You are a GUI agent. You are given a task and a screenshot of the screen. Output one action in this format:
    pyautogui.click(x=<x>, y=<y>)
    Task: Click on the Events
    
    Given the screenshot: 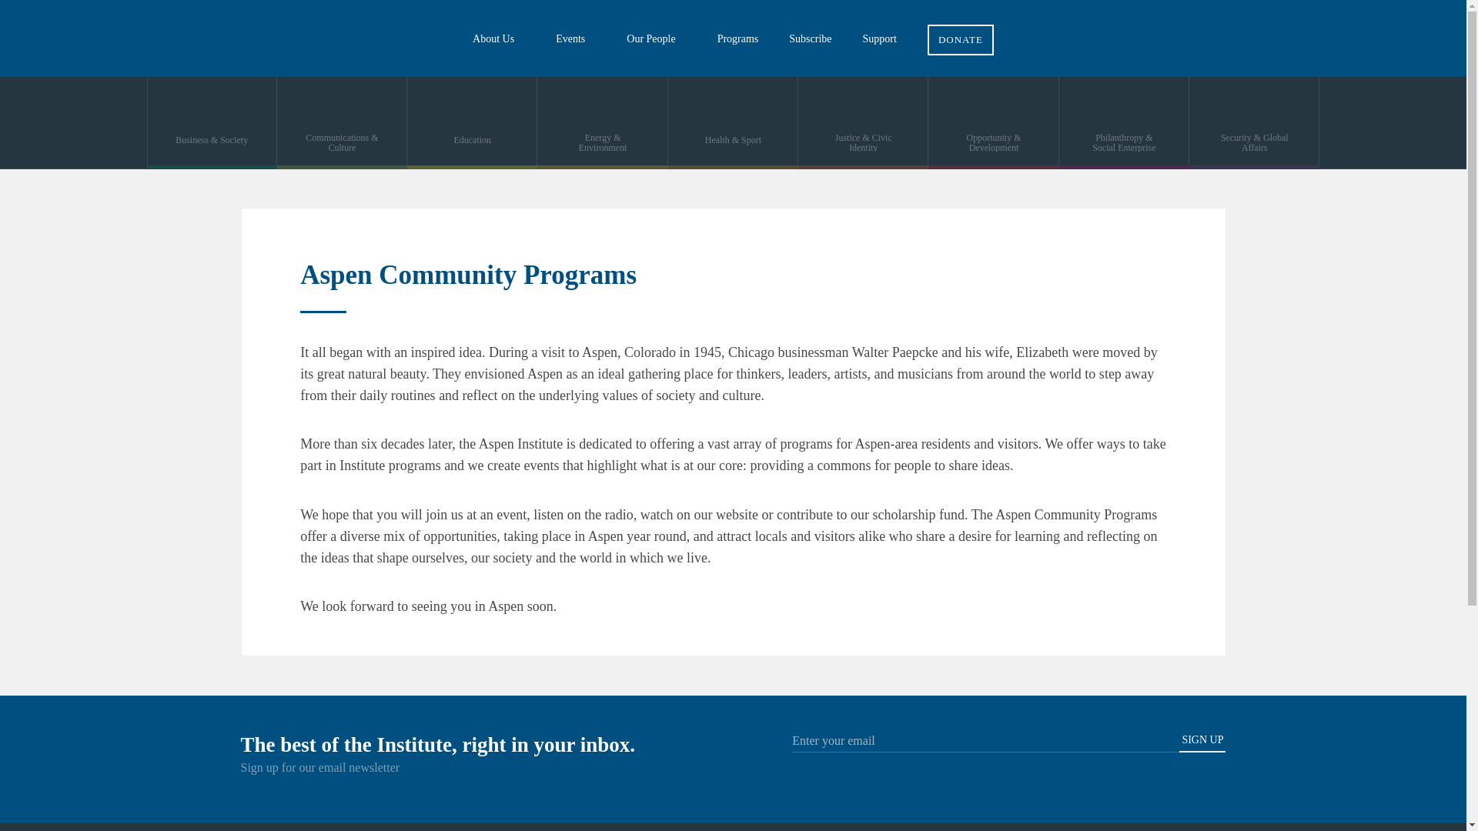 What is the action you would take?
    pyautogui.click(x=576, y=38)
    